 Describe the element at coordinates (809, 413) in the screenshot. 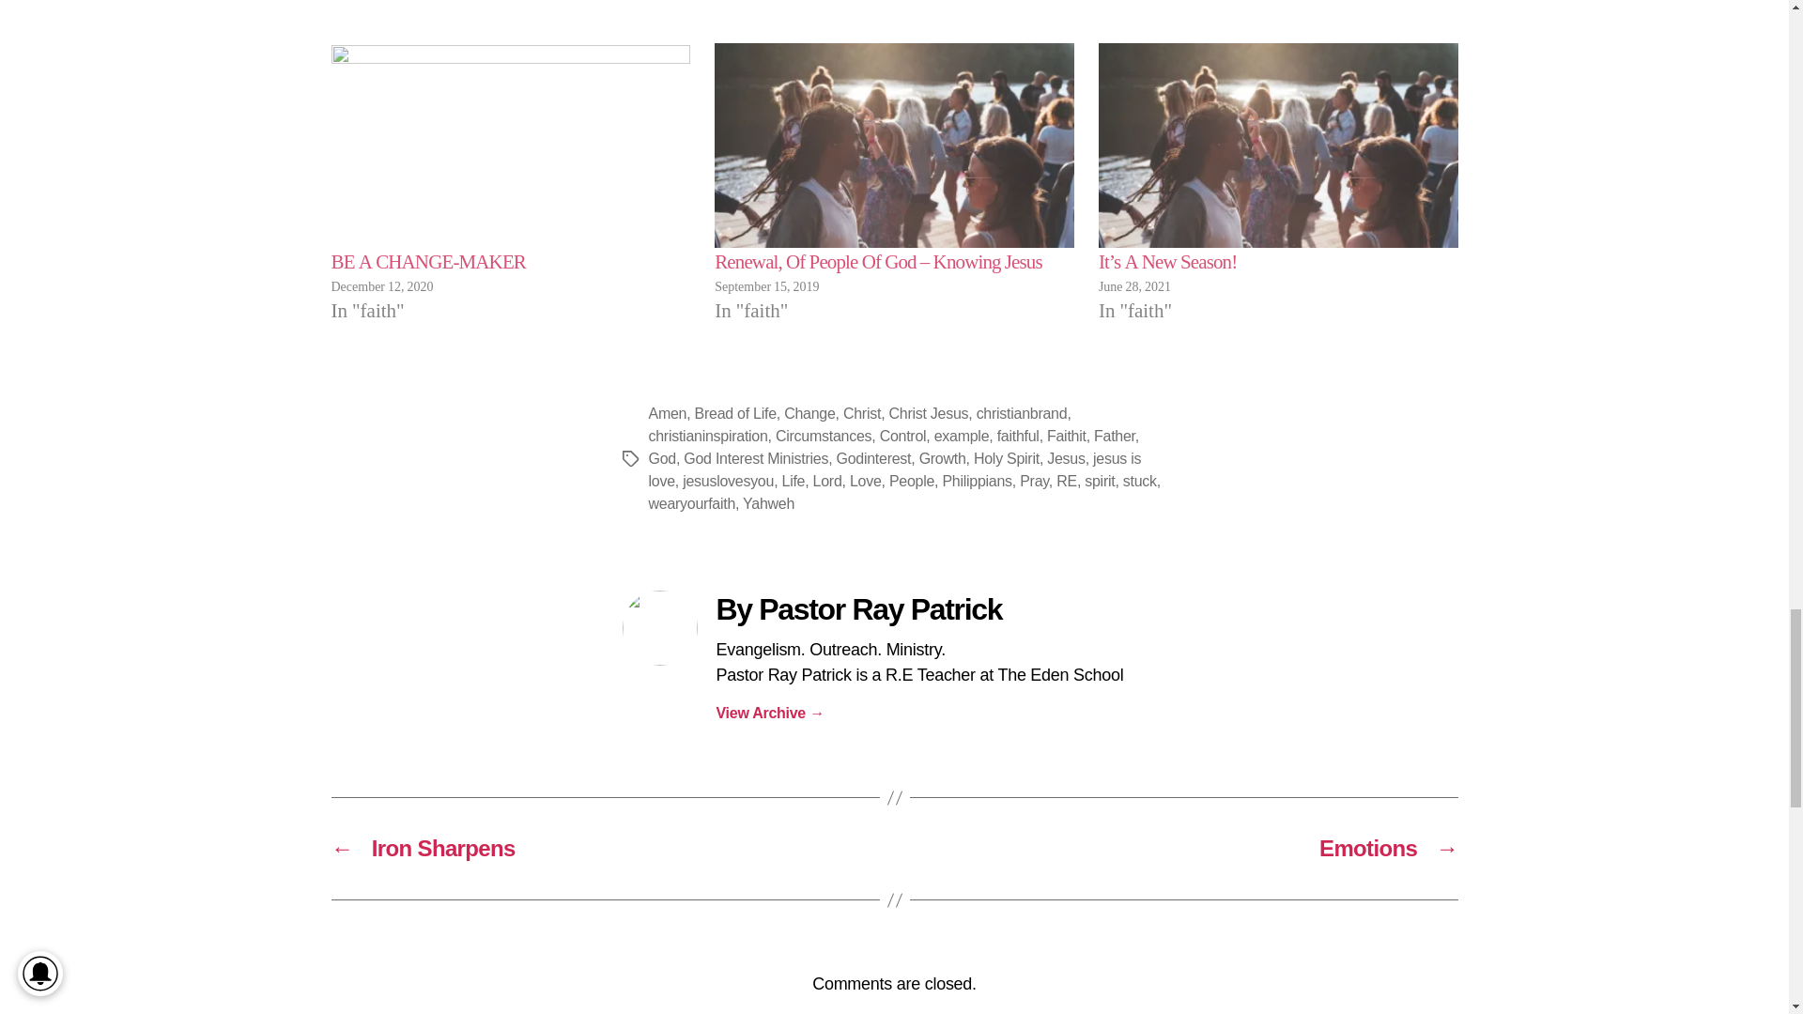

I see `Change` at that location.